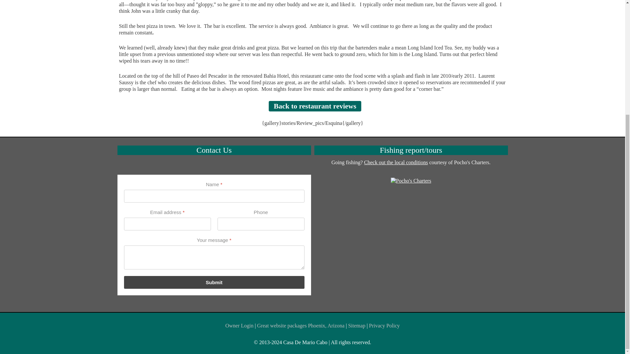  I want to click on Owner Login, so click(240, 325).